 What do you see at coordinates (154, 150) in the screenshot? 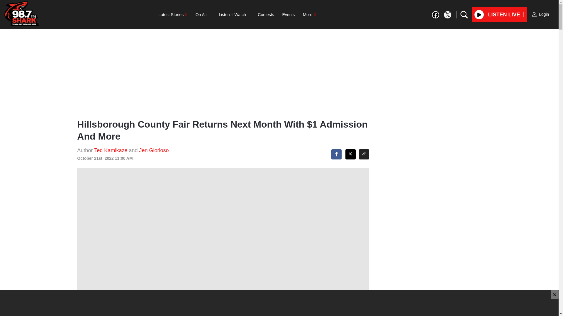
I see `Jen Glorioso` at bounding box center [154, 150].